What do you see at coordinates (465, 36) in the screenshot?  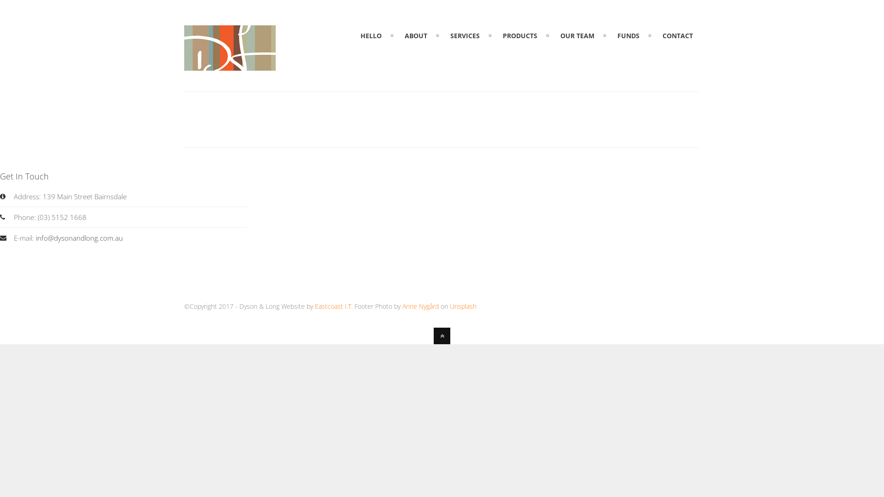 I see `SERVICES` at bounding box center [465, 36].